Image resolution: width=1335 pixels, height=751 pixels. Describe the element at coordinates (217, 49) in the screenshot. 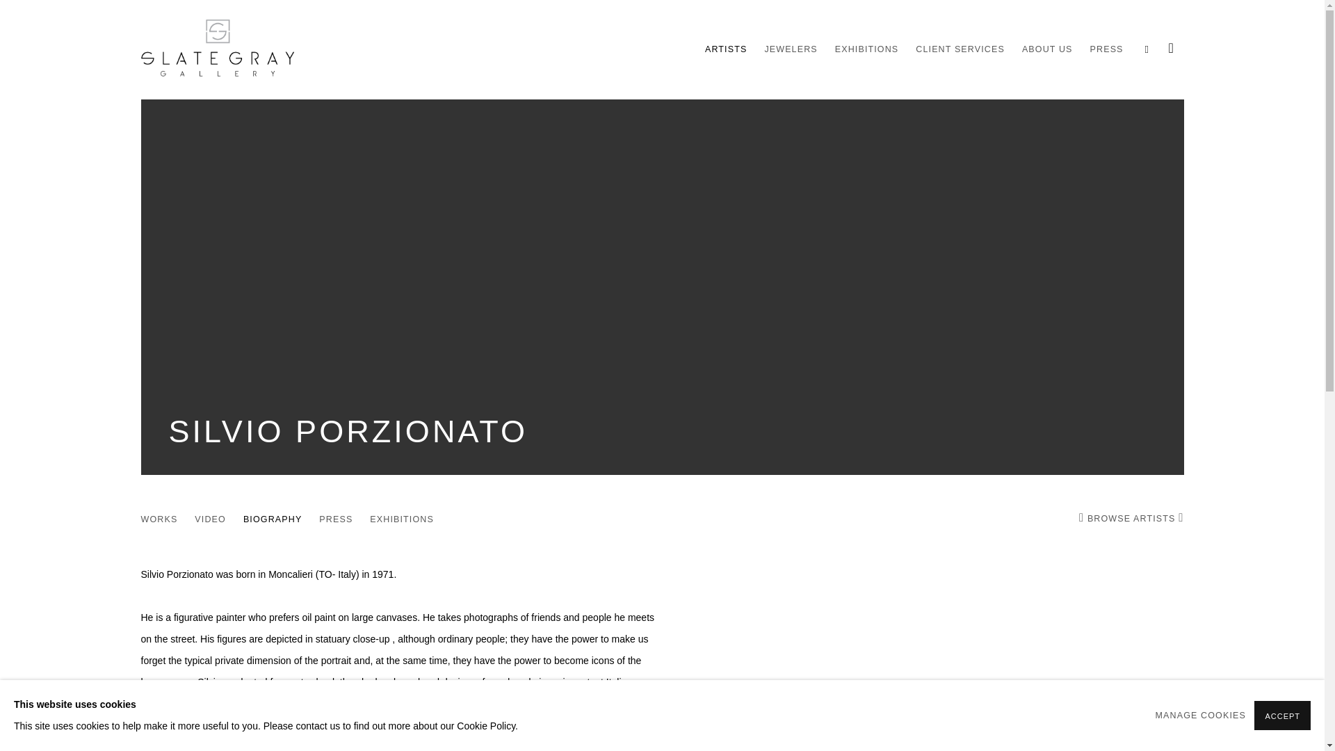

I see `SLATE GRAY GALLERY` at that location.